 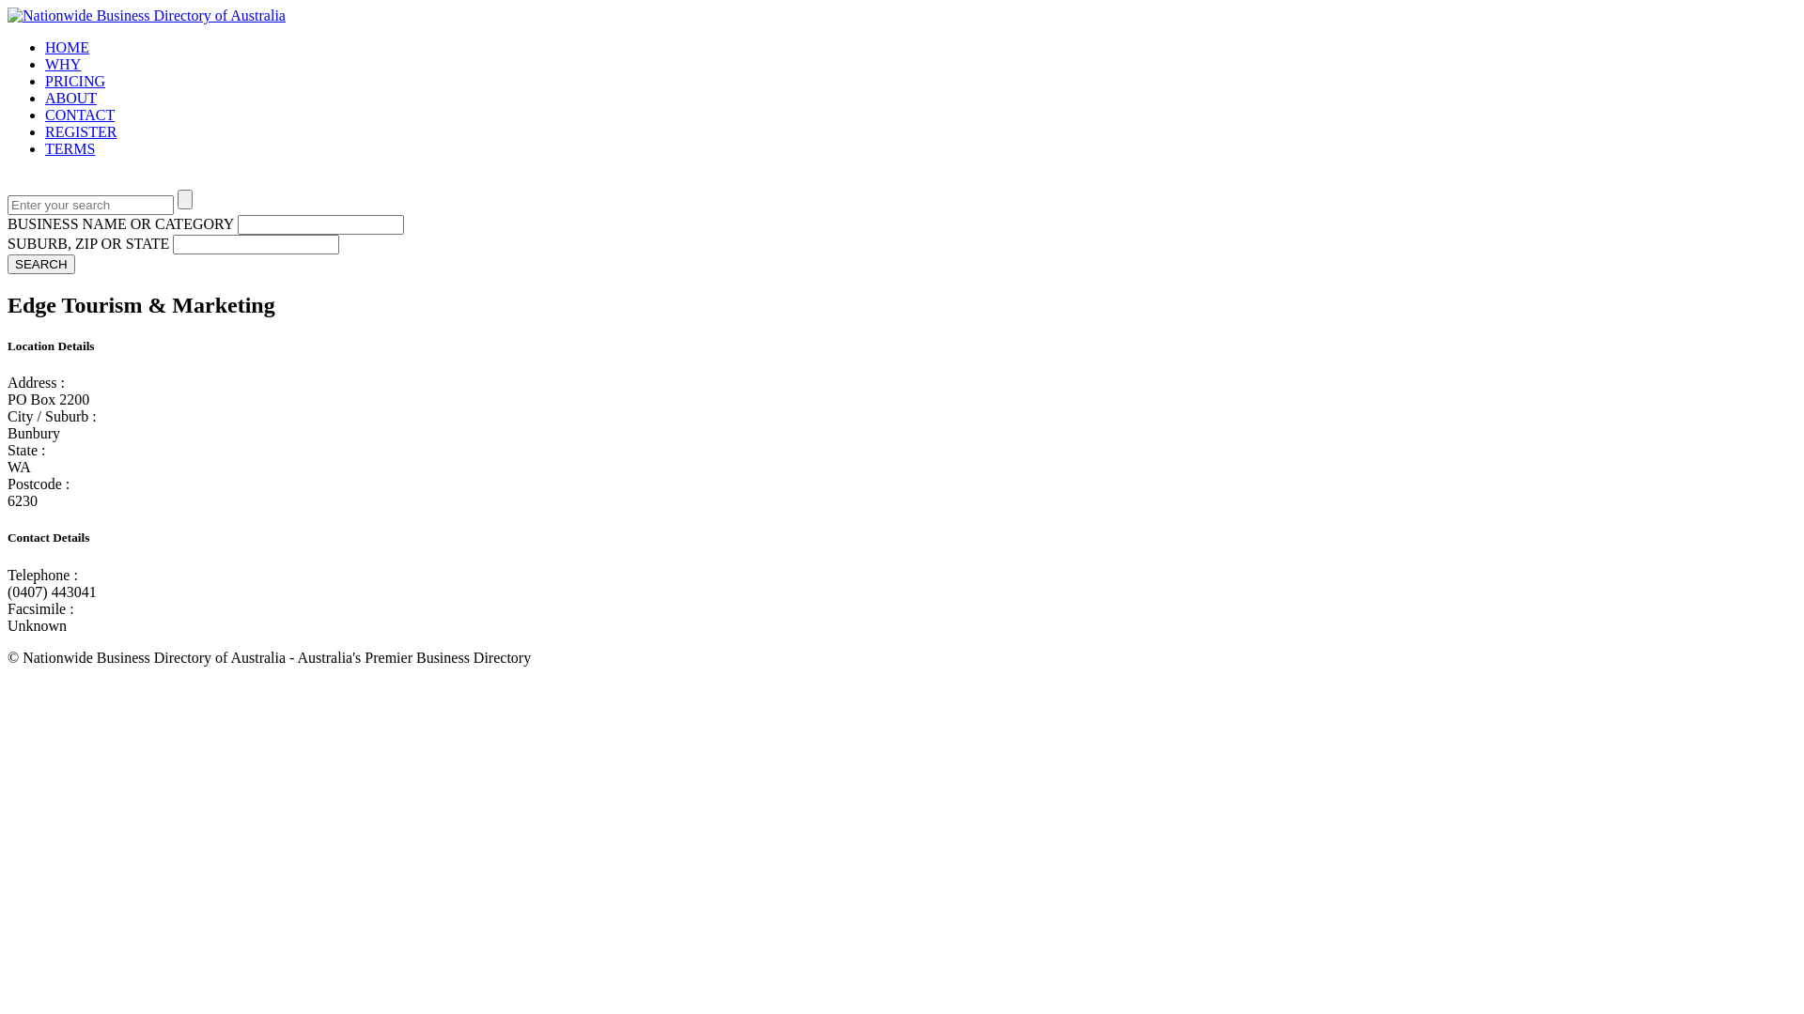 I want to click on REGISTER, so click(x=81, y=131).